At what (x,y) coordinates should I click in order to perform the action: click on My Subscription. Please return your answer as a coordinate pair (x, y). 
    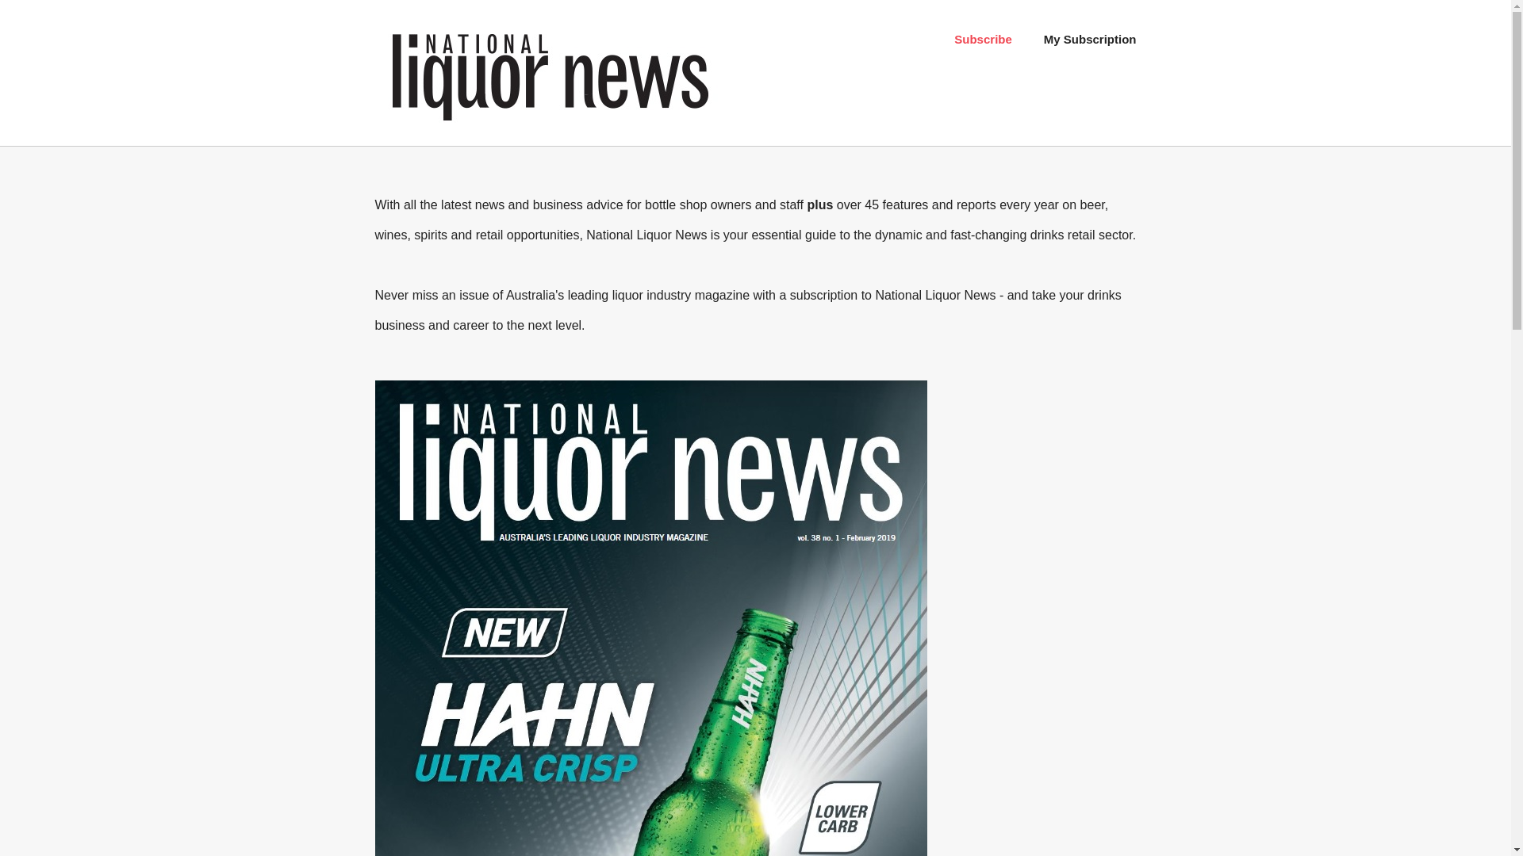
    Looking at the image, I should click on (1090, 40).